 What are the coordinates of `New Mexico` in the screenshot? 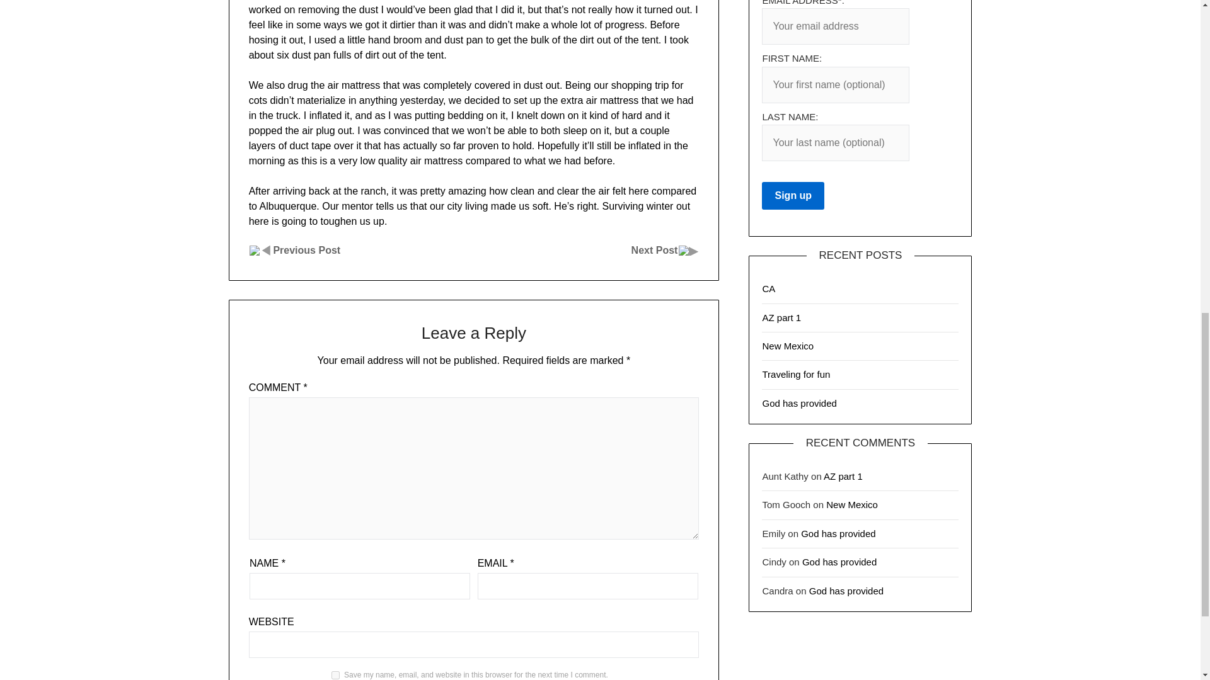 It's located at (852, 504).